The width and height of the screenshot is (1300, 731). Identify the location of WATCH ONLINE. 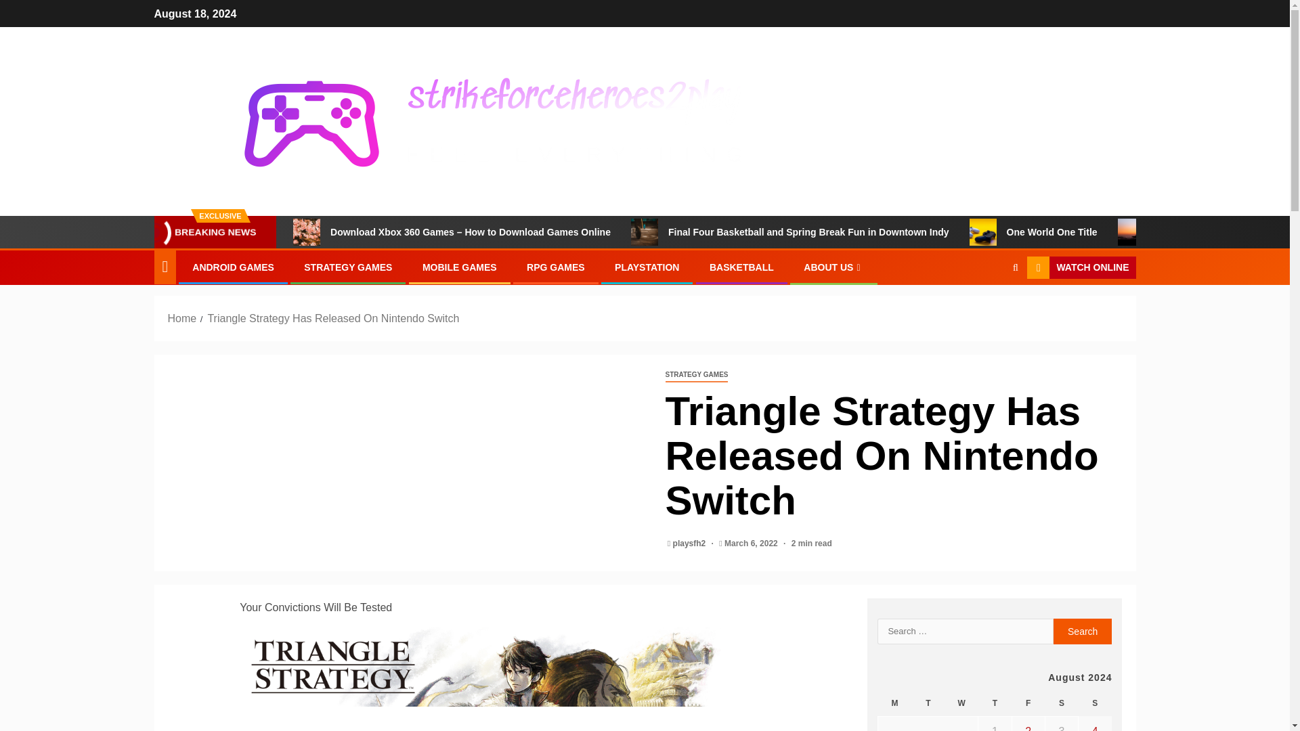
(1081, 268).